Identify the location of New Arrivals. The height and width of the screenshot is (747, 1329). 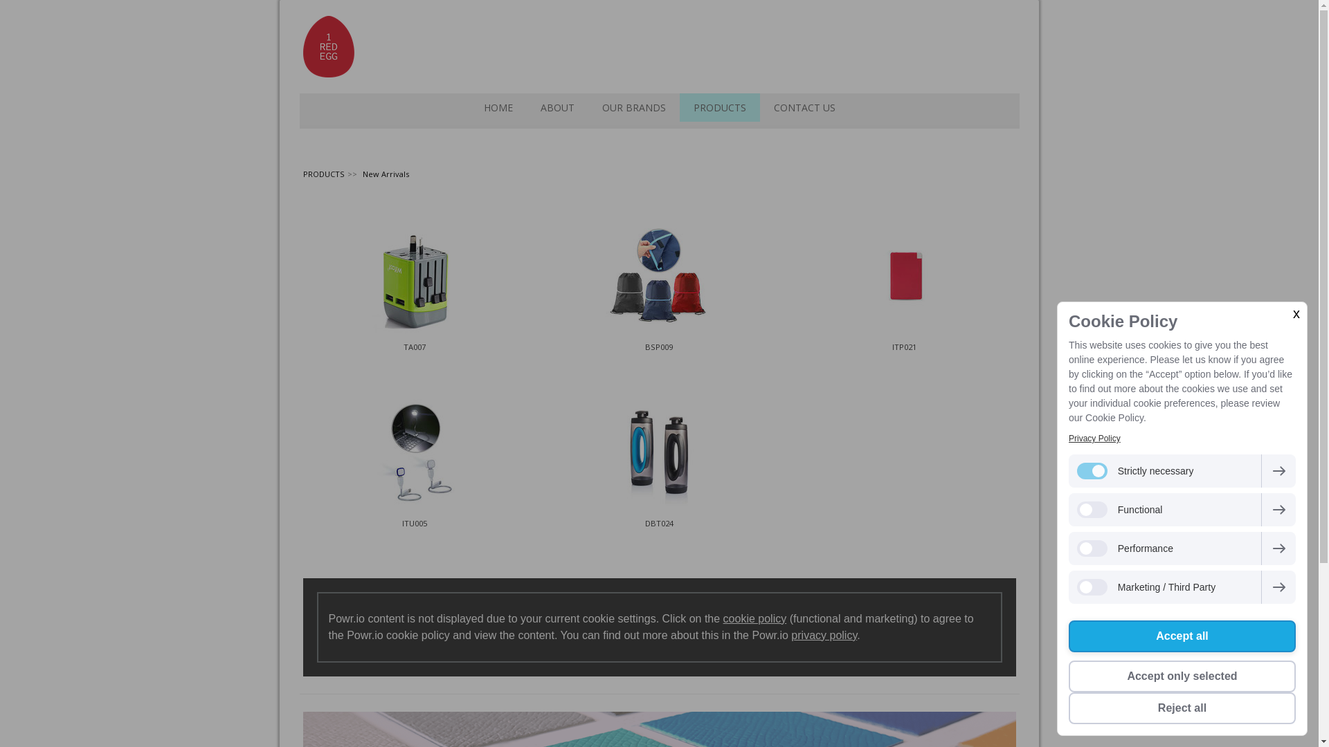
(385, 174).